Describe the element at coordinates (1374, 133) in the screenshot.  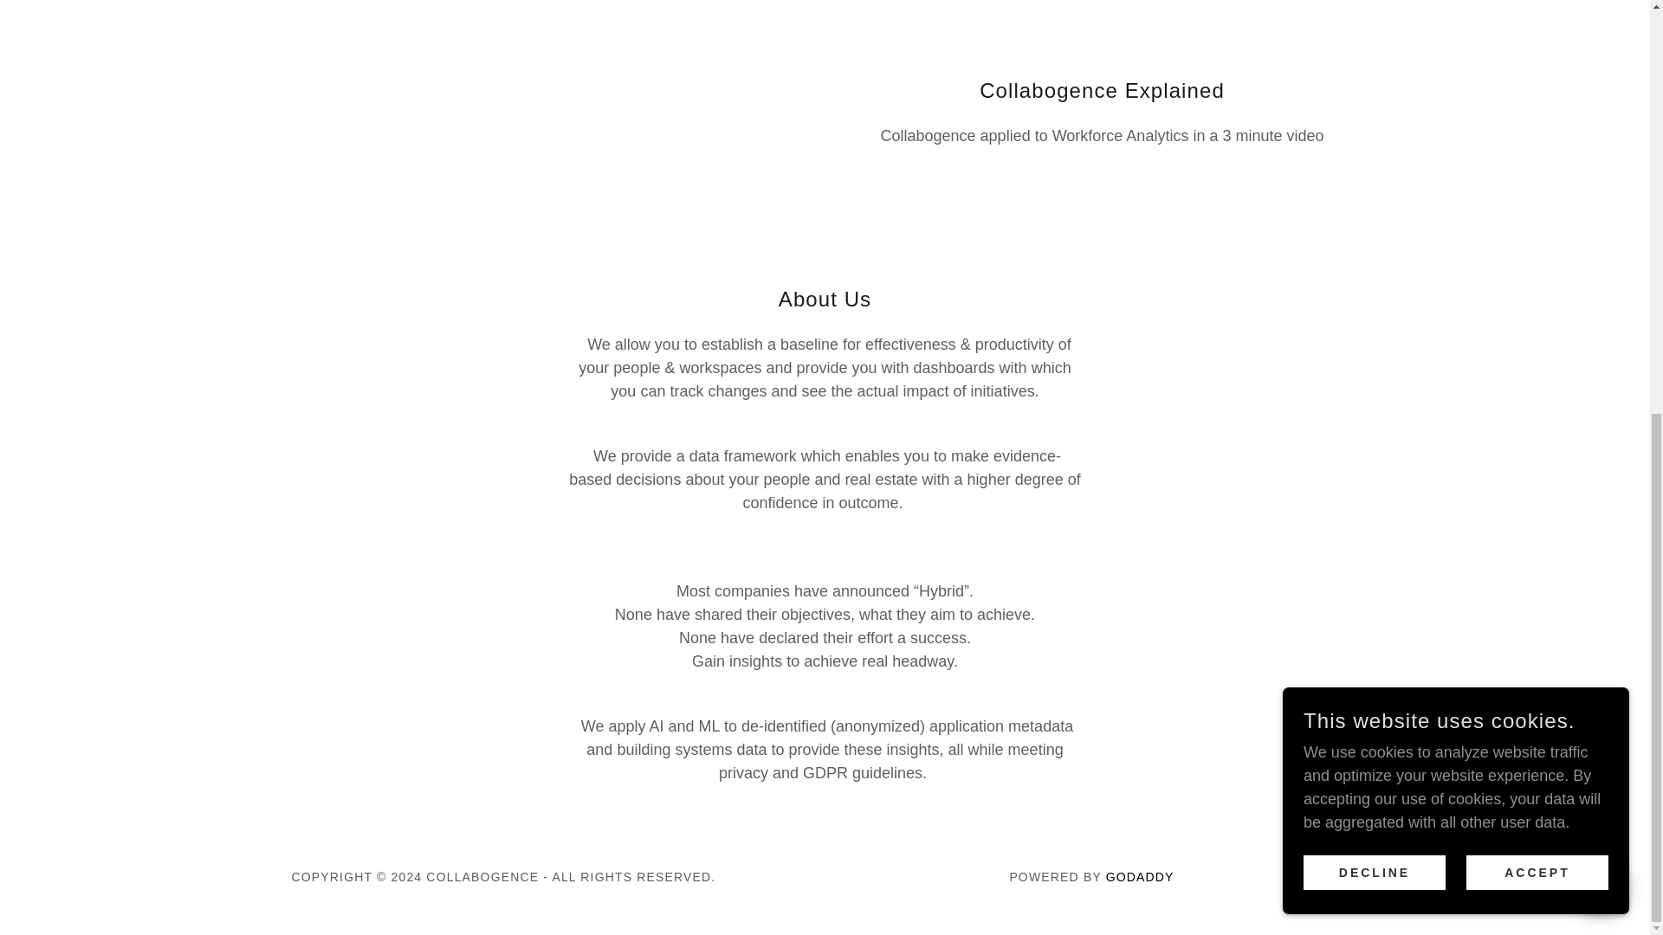
I see `DECLINE` at that location.